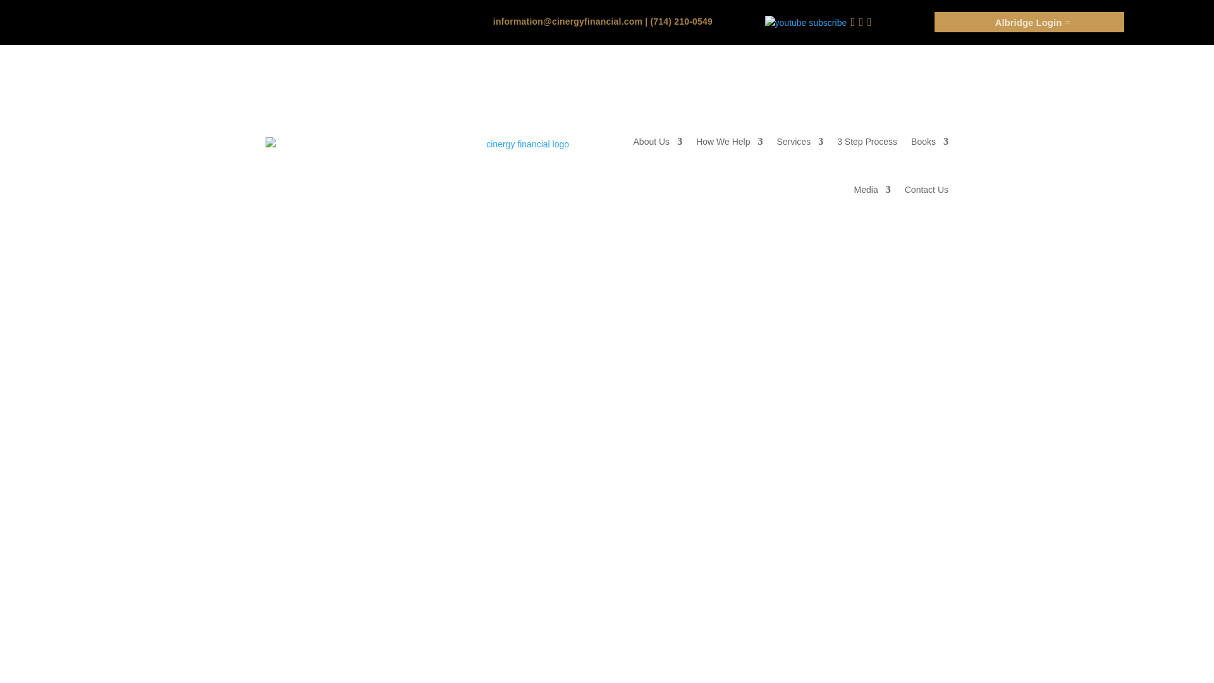  Describe the element at coordinates (867, 142) in the screenshot. I see `3 Step Process` at that location.